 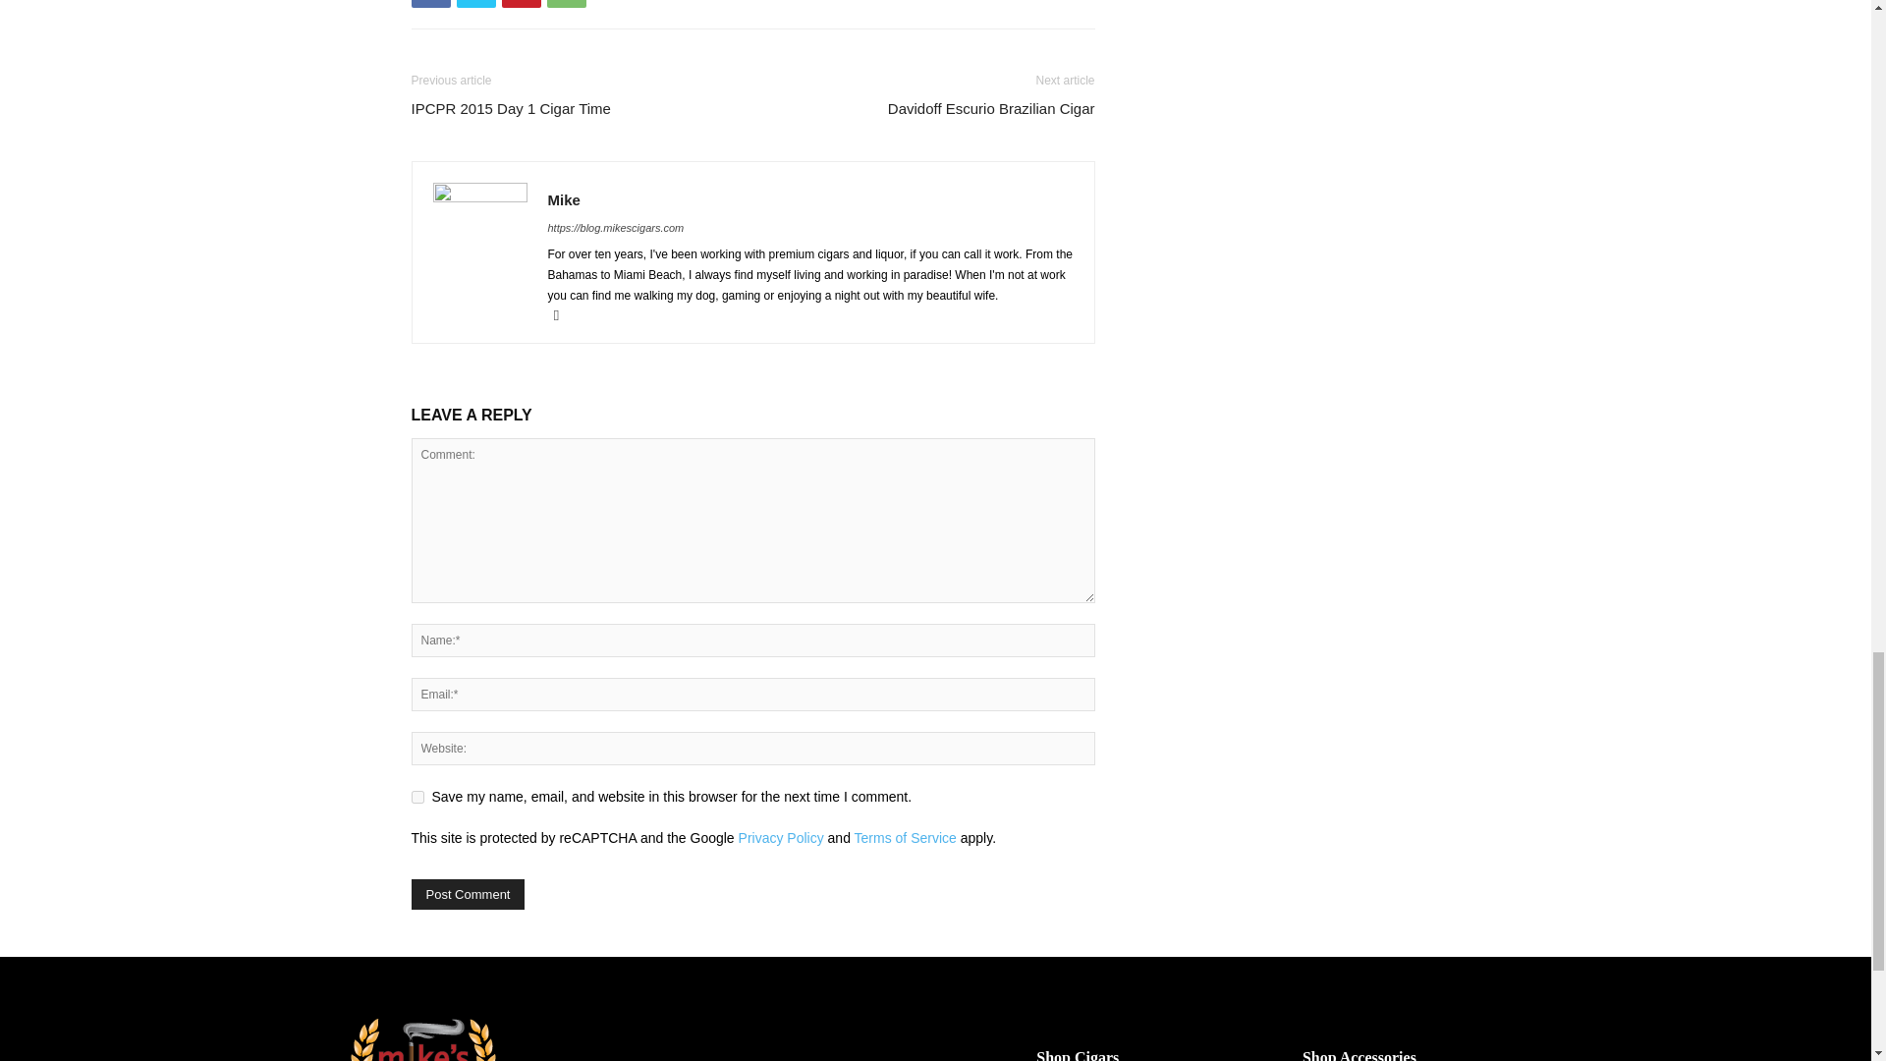 I want to click on Post Comment, so click(x=468, y=894).